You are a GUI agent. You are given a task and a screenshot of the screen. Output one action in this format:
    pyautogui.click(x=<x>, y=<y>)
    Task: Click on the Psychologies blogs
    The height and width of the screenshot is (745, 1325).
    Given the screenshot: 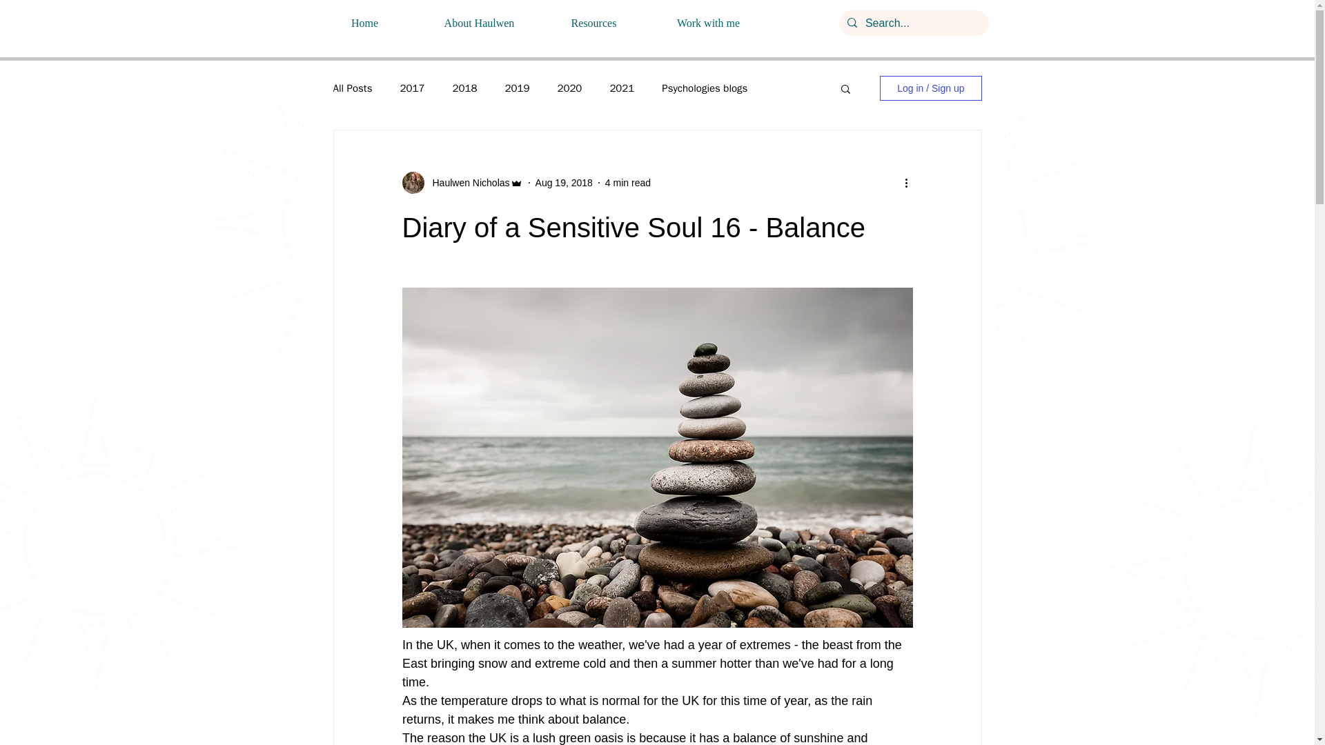 What is the action you would take?
    pyautogui.click(x=704, y=88)
    